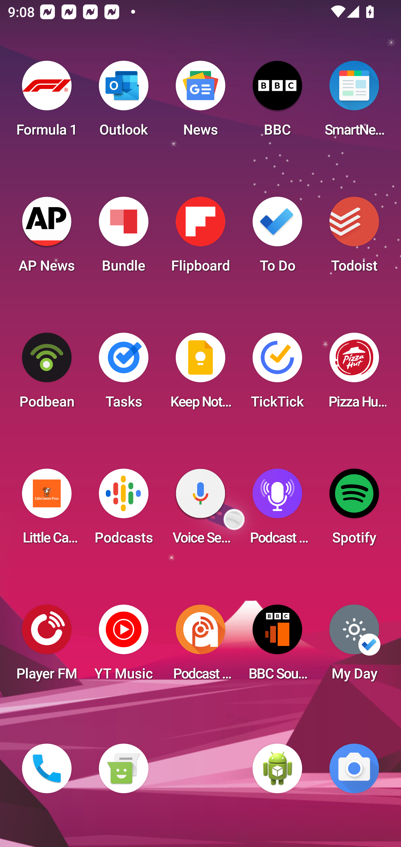 This screenshot has height=847, width=401. Describe the element at coordinates (354, 238) in the screenshot. I see `Todoist` at that location.